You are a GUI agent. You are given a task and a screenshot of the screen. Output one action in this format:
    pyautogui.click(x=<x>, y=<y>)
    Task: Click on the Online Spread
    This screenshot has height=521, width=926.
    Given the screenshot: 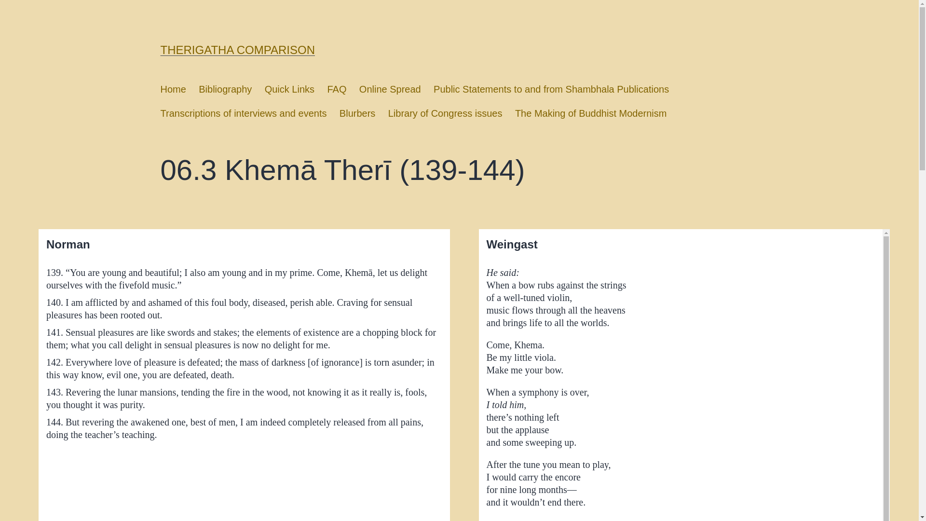 What is the action you would take?
    pyautogui.click(x=390, y=89)
    